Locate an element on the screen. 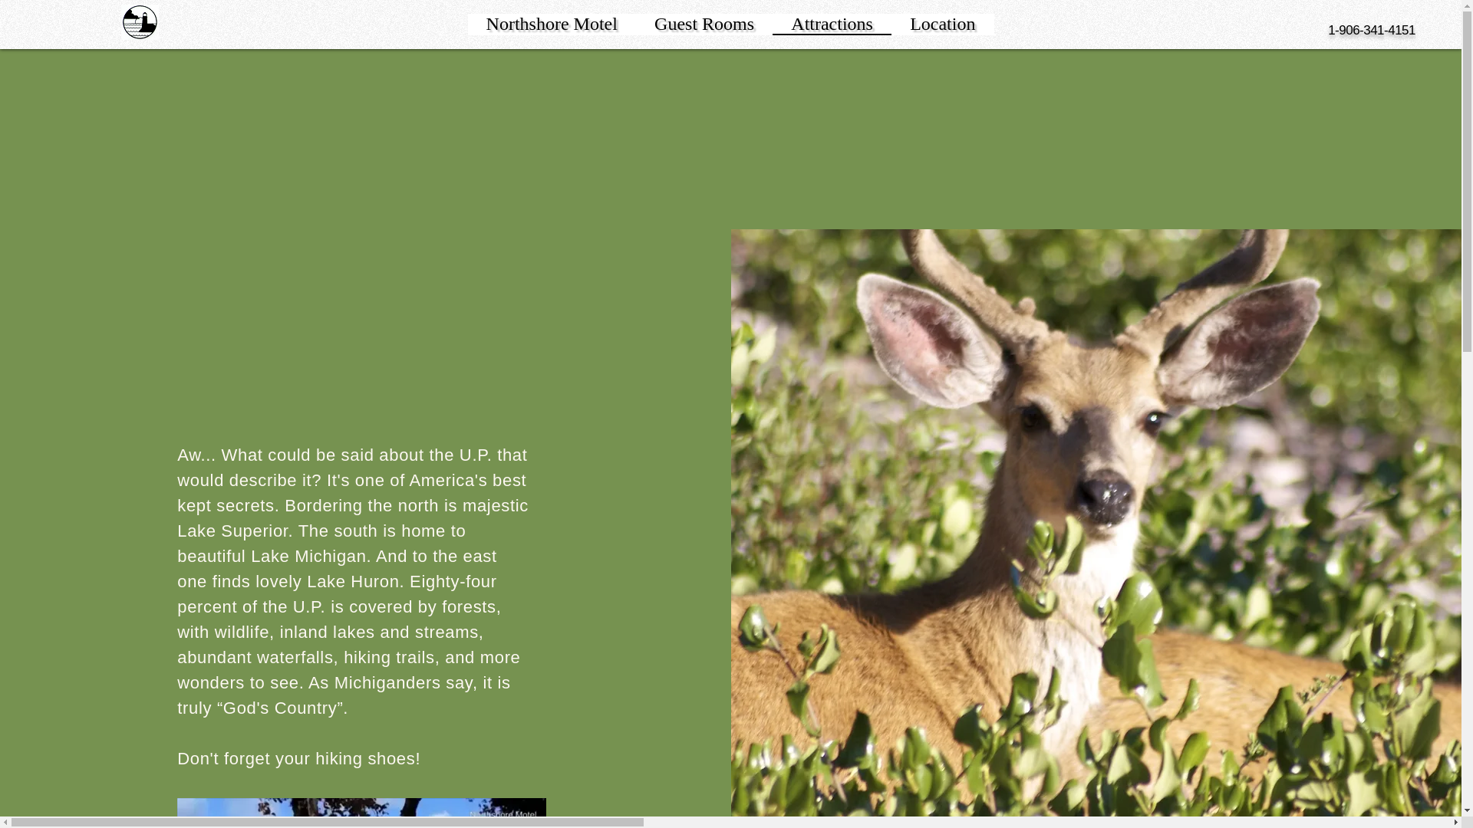 Image resolution: width=1473 pixels, height=828 pixels. Northshore Motel is located at coordinates (539, 23).